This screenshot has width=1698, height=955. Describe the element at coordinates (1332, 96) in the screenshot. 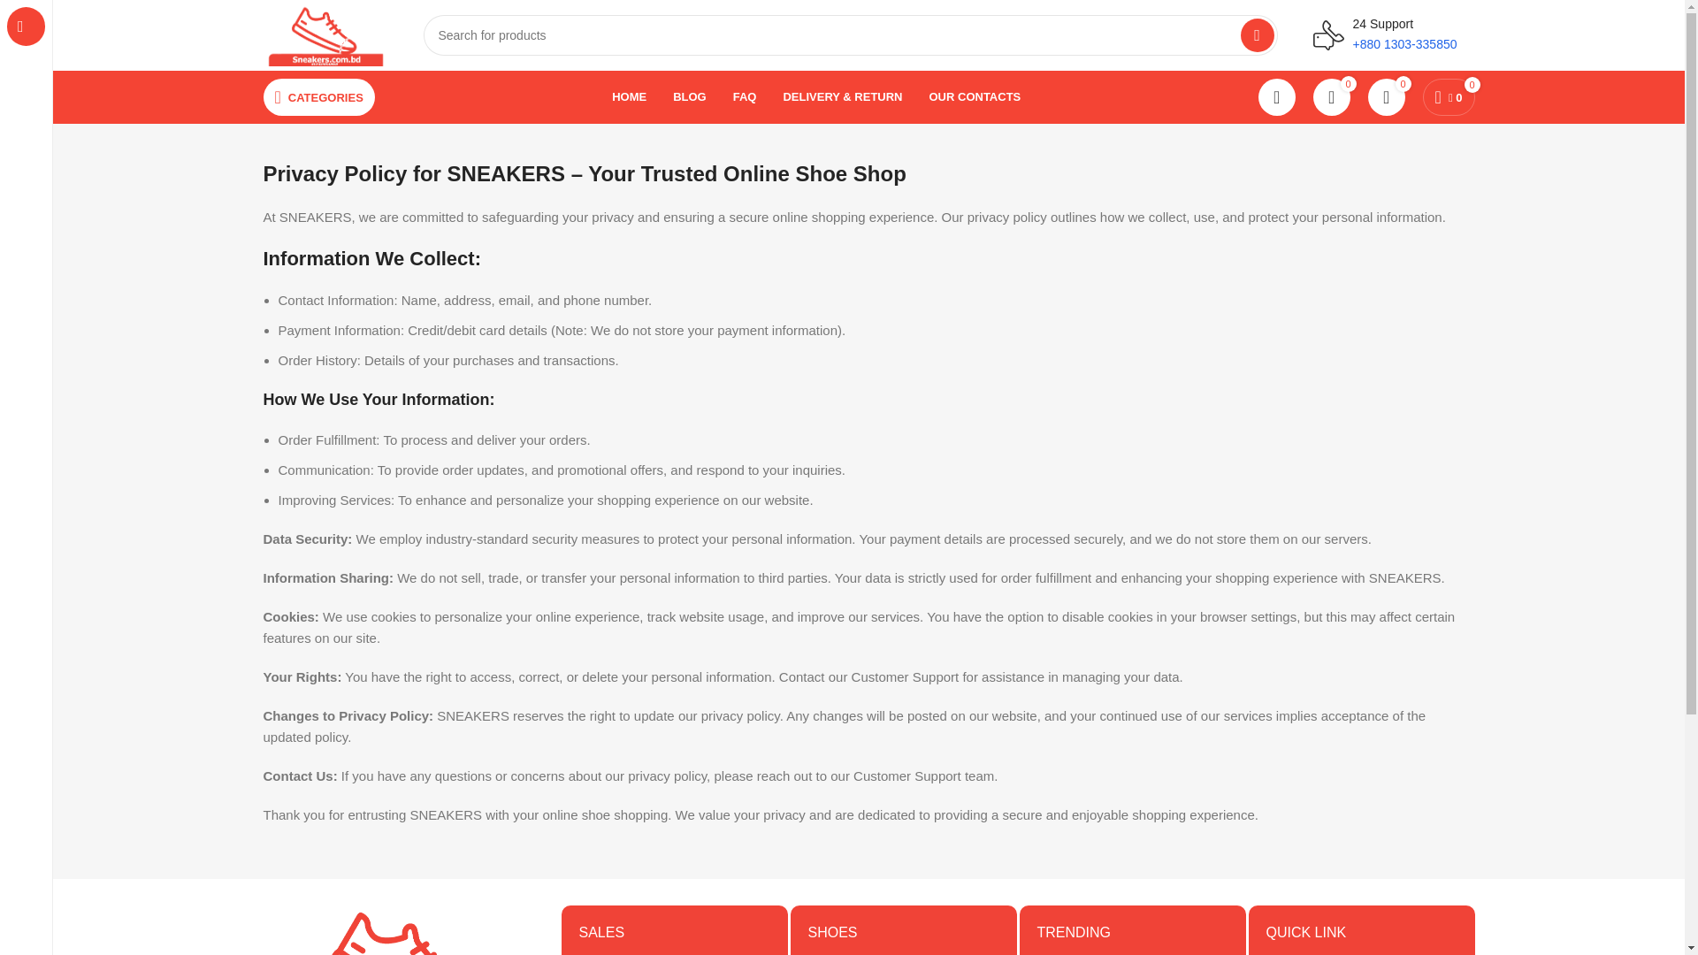

I see `0` at that location.